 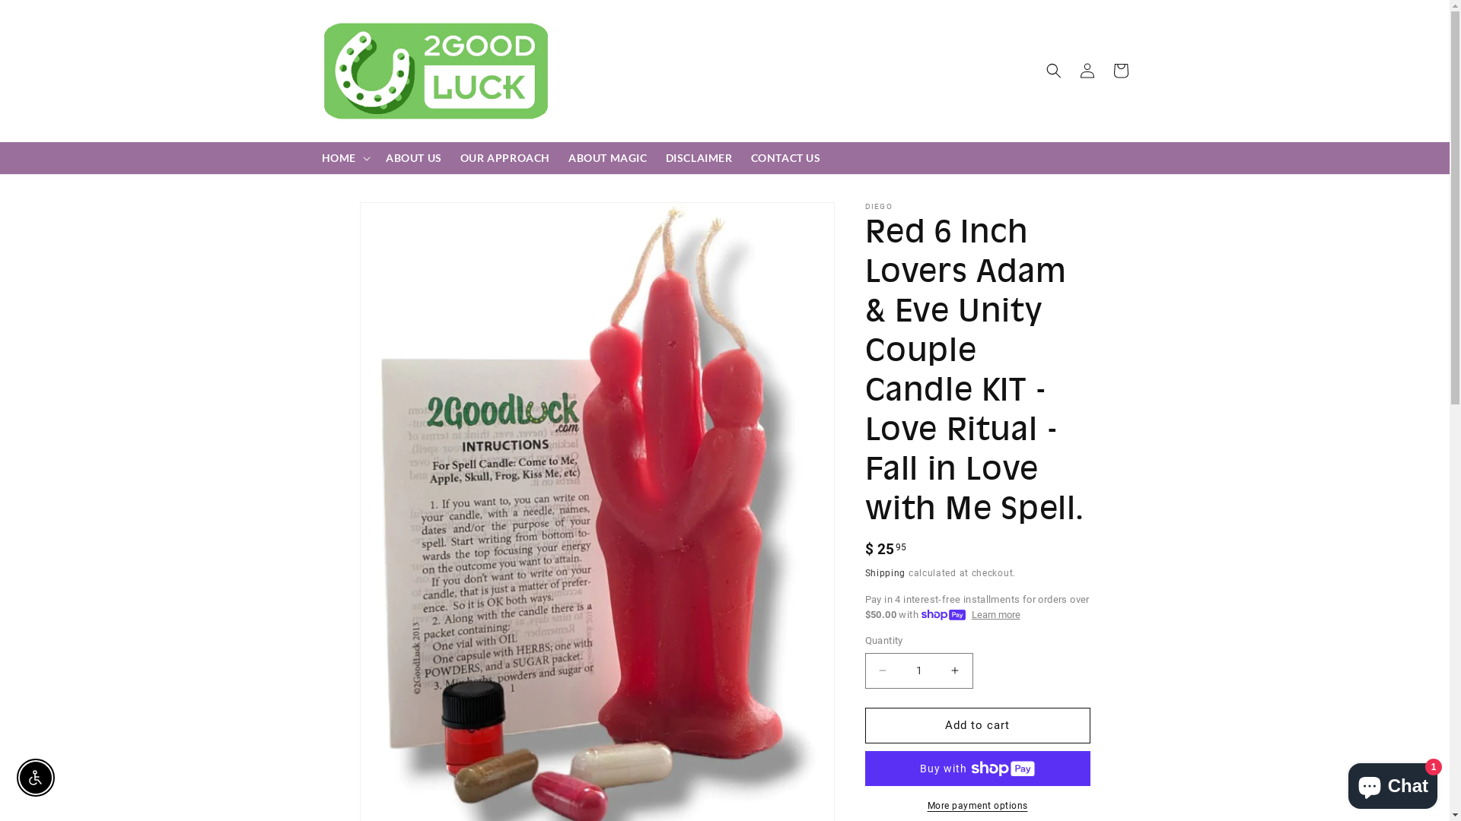 What do you see at coordinates (36, 778) in the screenshot?
I see `Enable accessibility` at bounding box center [36, 778].